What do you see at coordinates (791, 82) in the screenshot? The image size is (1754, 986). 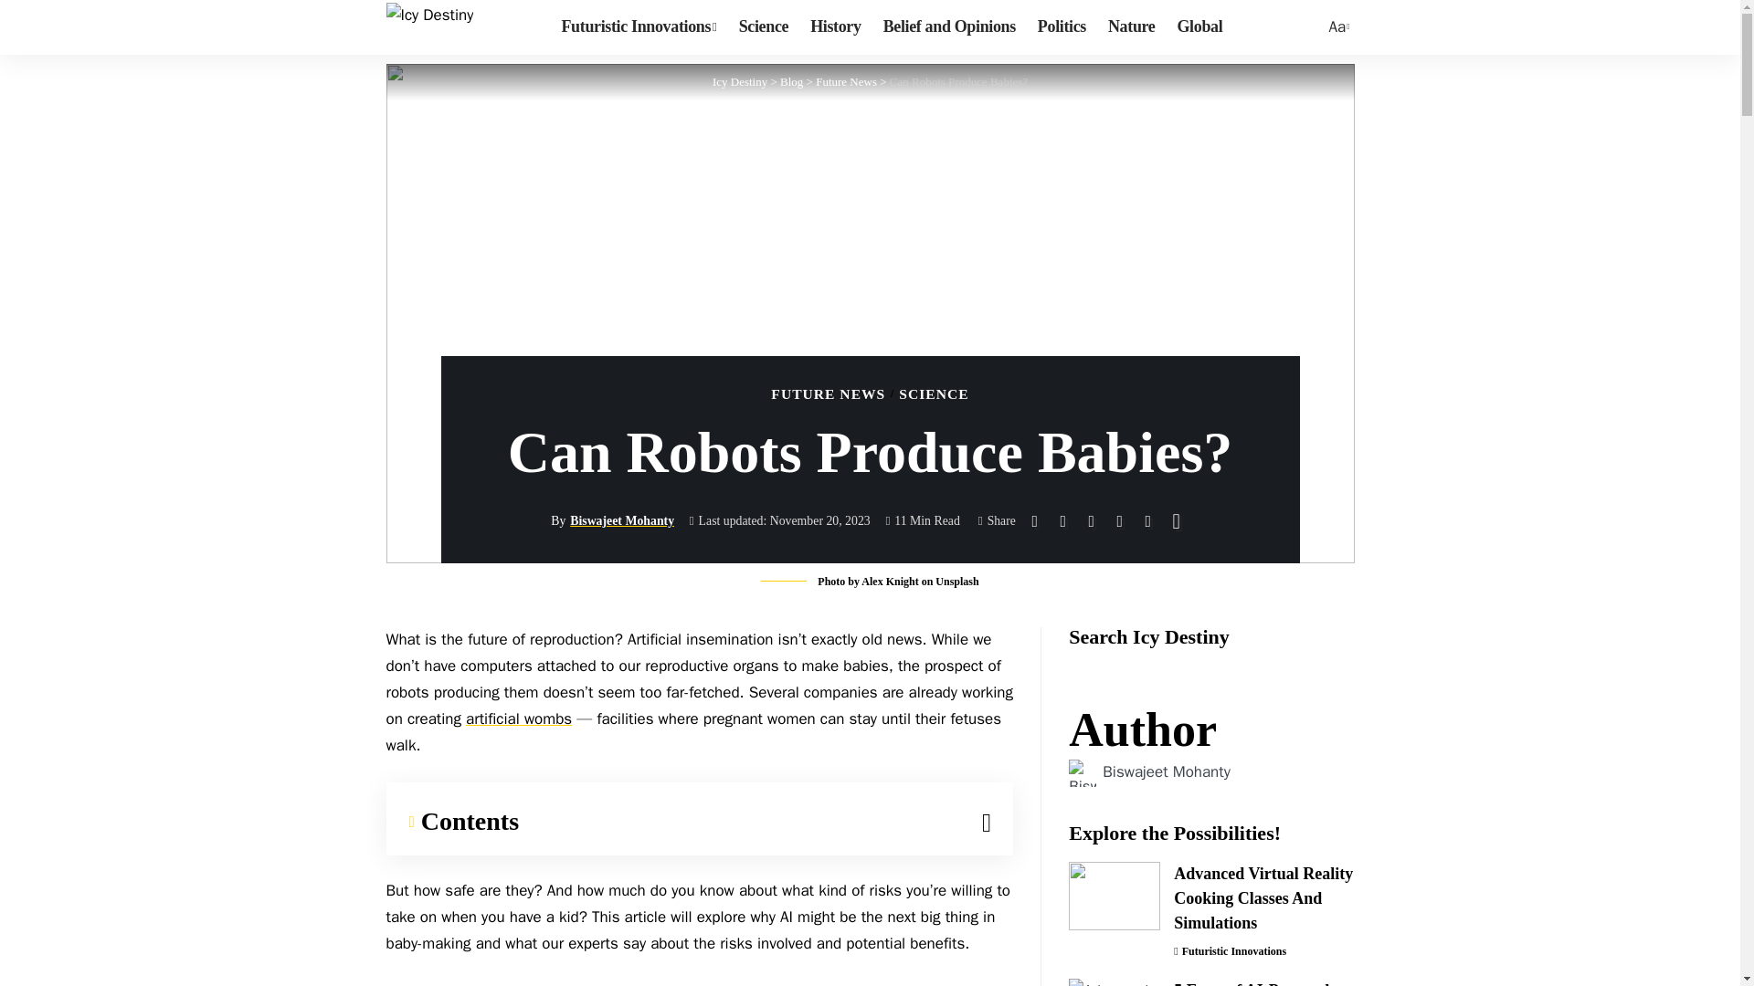 I see `Blog` at bounding box center [791, 82].